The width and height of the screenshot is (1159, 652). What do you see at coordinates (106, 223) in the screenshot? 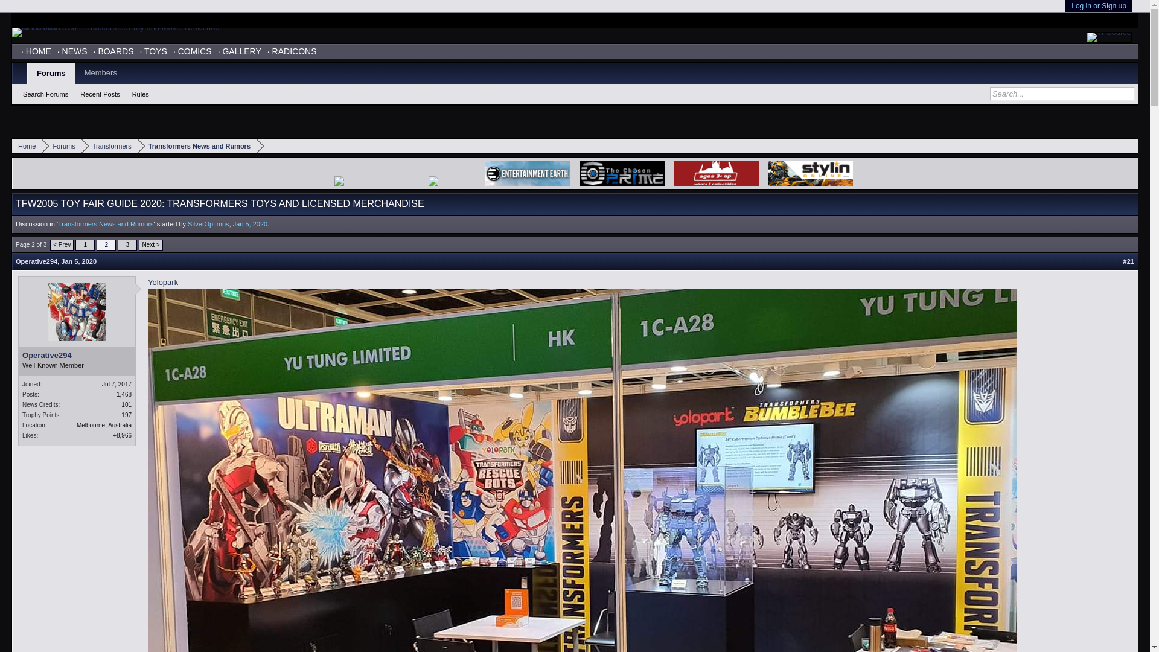
I see `Transformers News and Rumors` at bounding box center [106, 223].